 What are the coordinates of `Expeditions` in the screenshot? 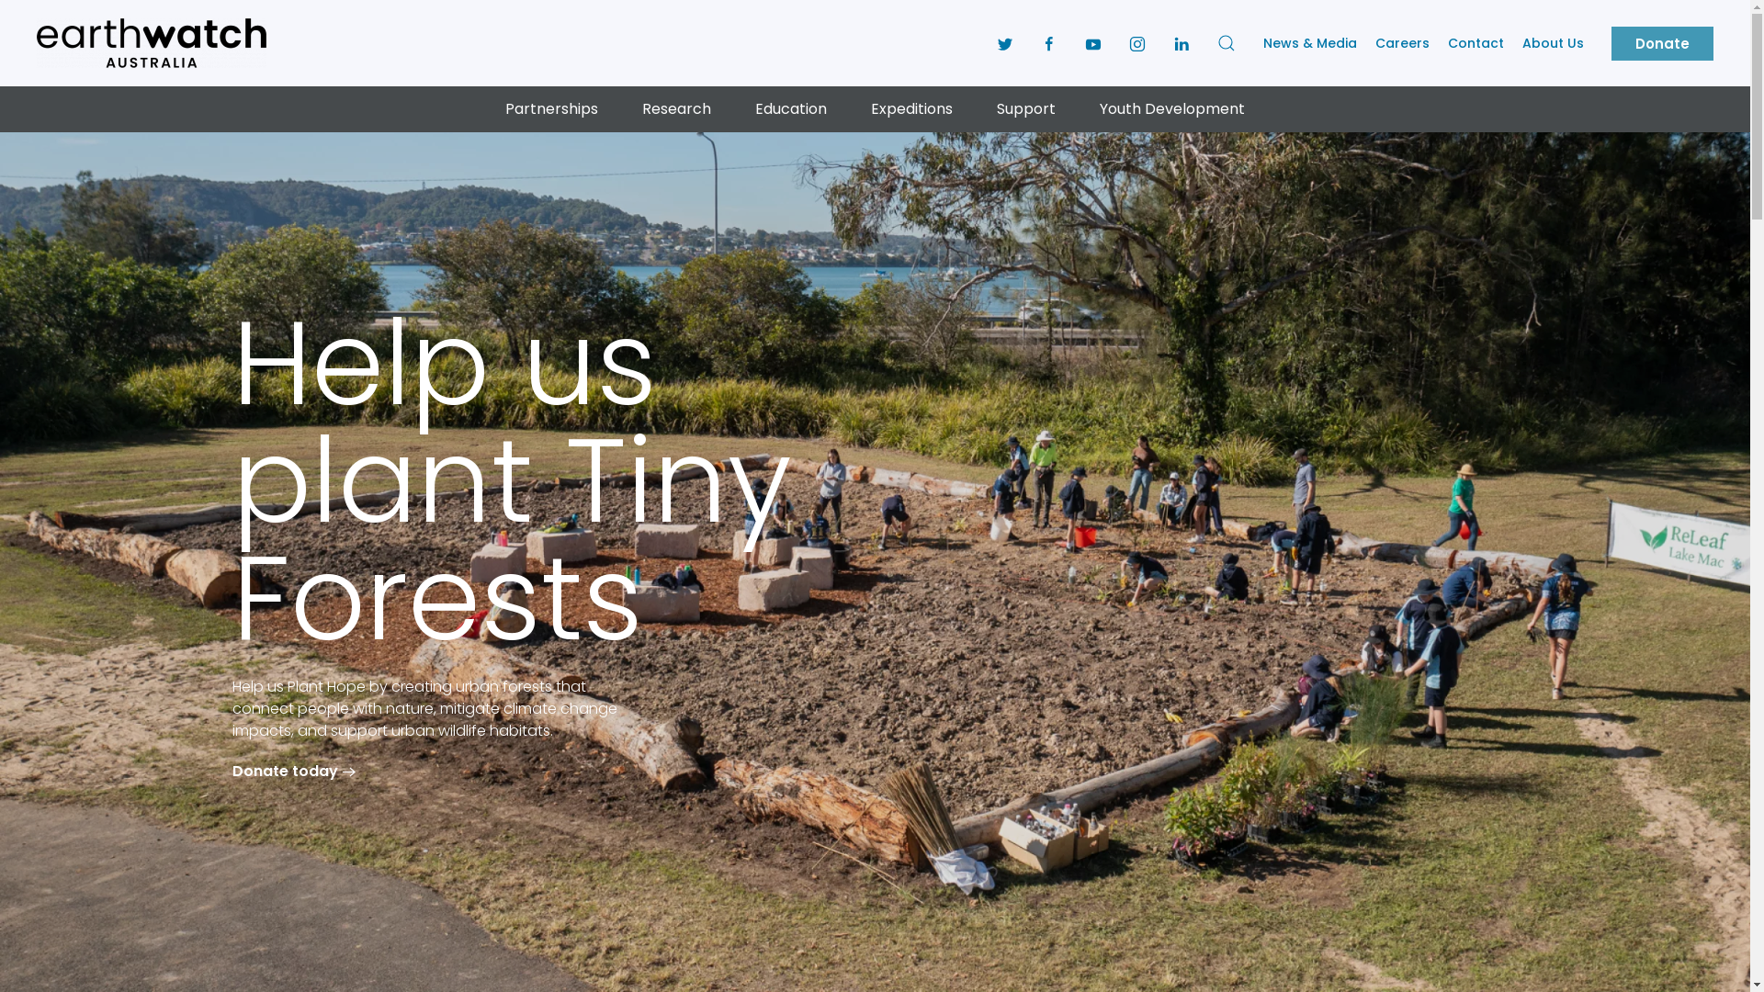 It's located at (911, 109).